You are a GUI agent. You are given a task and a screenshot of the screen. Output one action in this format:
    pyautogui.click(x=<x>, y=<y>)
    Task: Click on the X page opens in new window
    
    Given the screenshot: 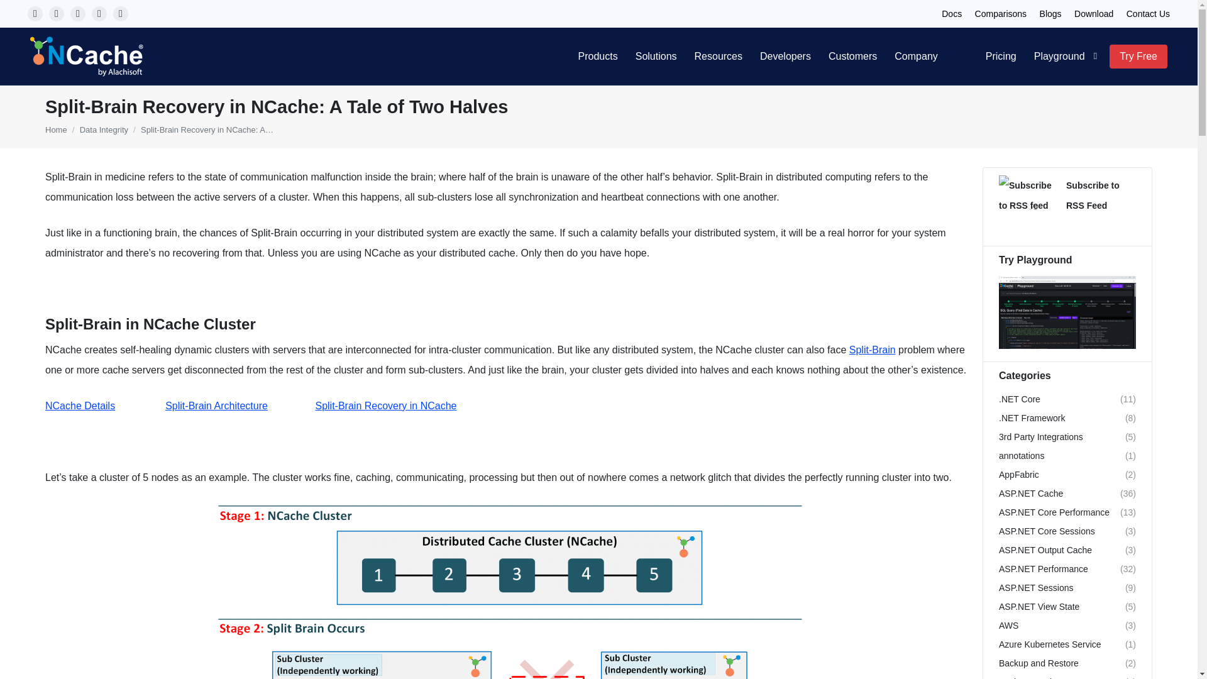 What is the action you would take?
    pyautogui.click(x=57, y=13)
    